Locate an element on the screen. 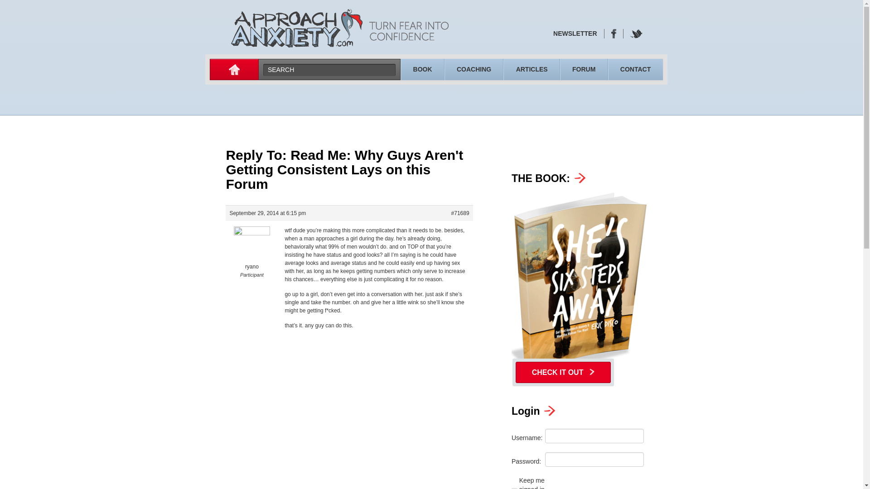 The image size is (870, 489). CHECK IT OUT is located at coordinates (563, 372).